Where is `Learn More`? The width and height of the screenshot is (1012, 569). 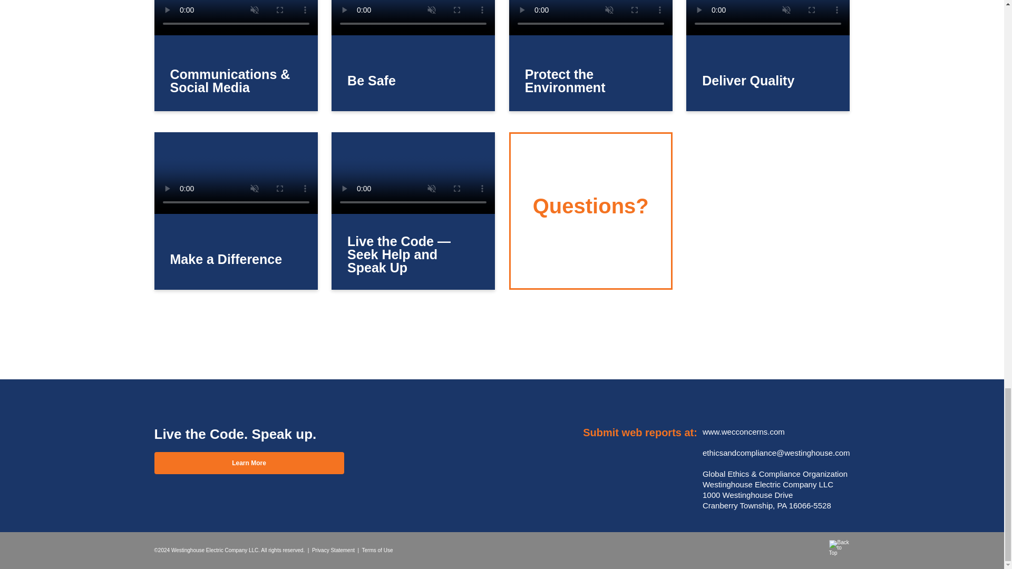
Learn More is located at coordinates (249, 463).